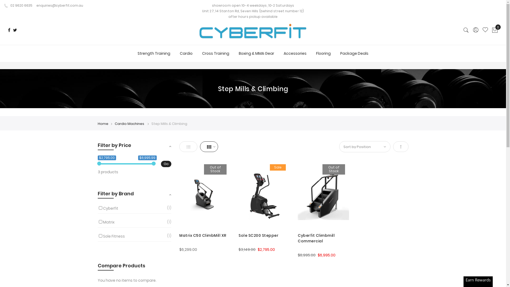  Describe the element at coordinates (18, 5) in the screenshot. I see `02 9620 6635` at that location.